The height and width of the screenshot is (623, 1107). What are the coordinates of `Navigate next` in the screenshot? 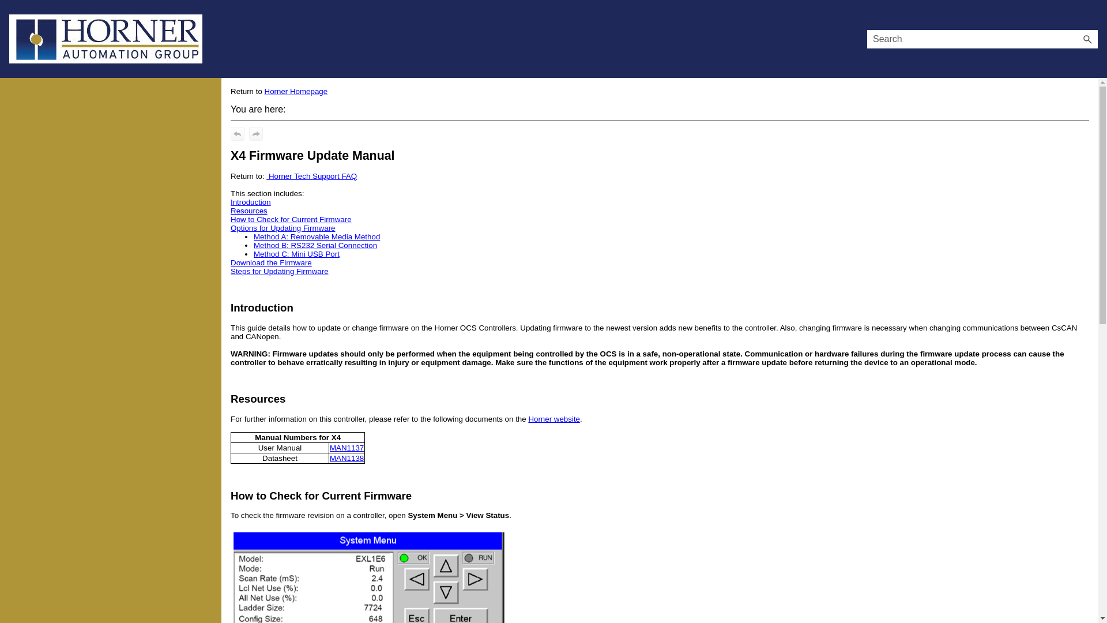 It's located at (256, 134).